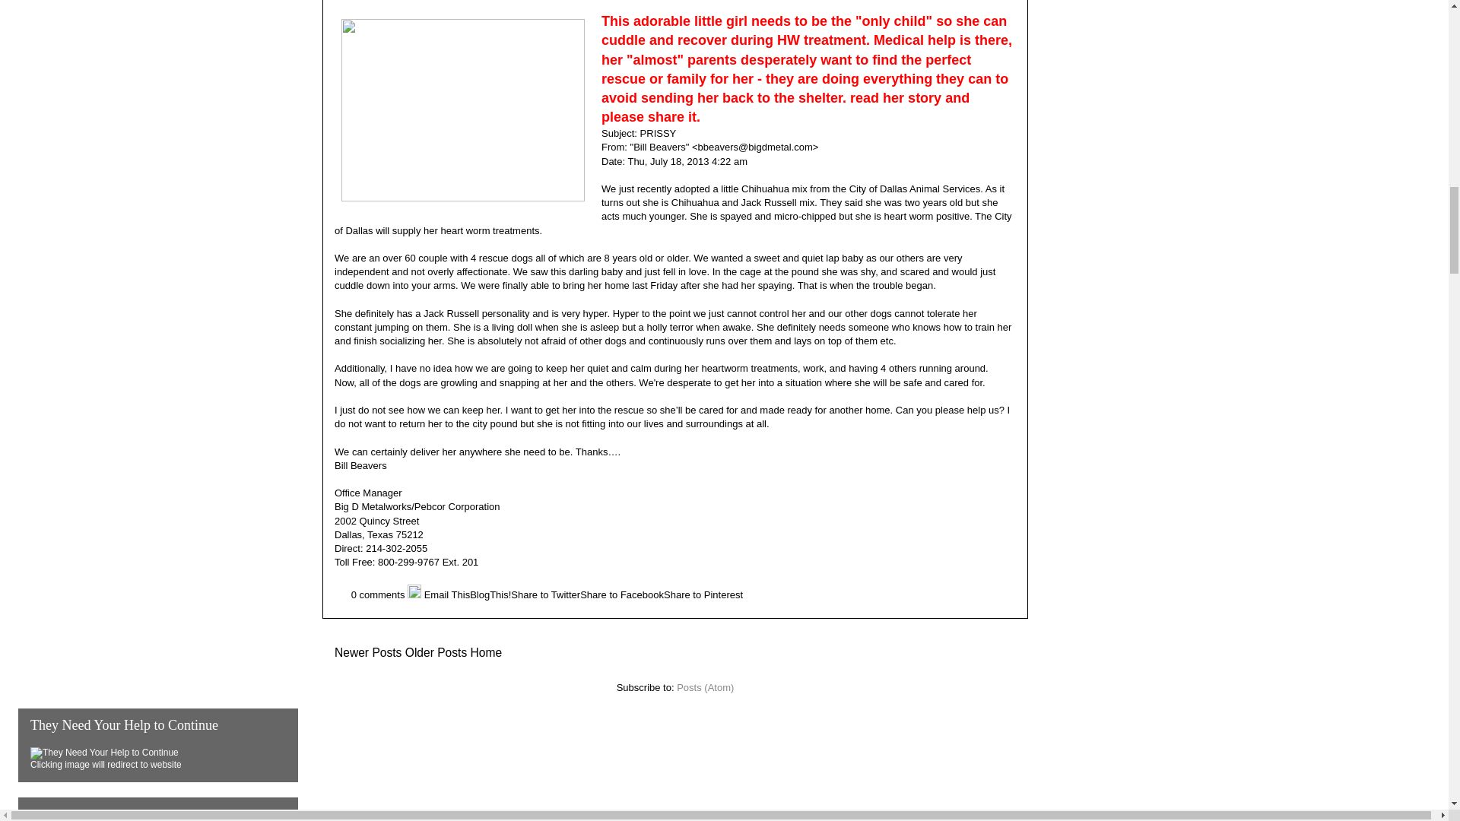 This screenshot has height=821, width=1460. Describe the element at coordinates (447, 594) in the screenshot. I see `Email This` at that location.